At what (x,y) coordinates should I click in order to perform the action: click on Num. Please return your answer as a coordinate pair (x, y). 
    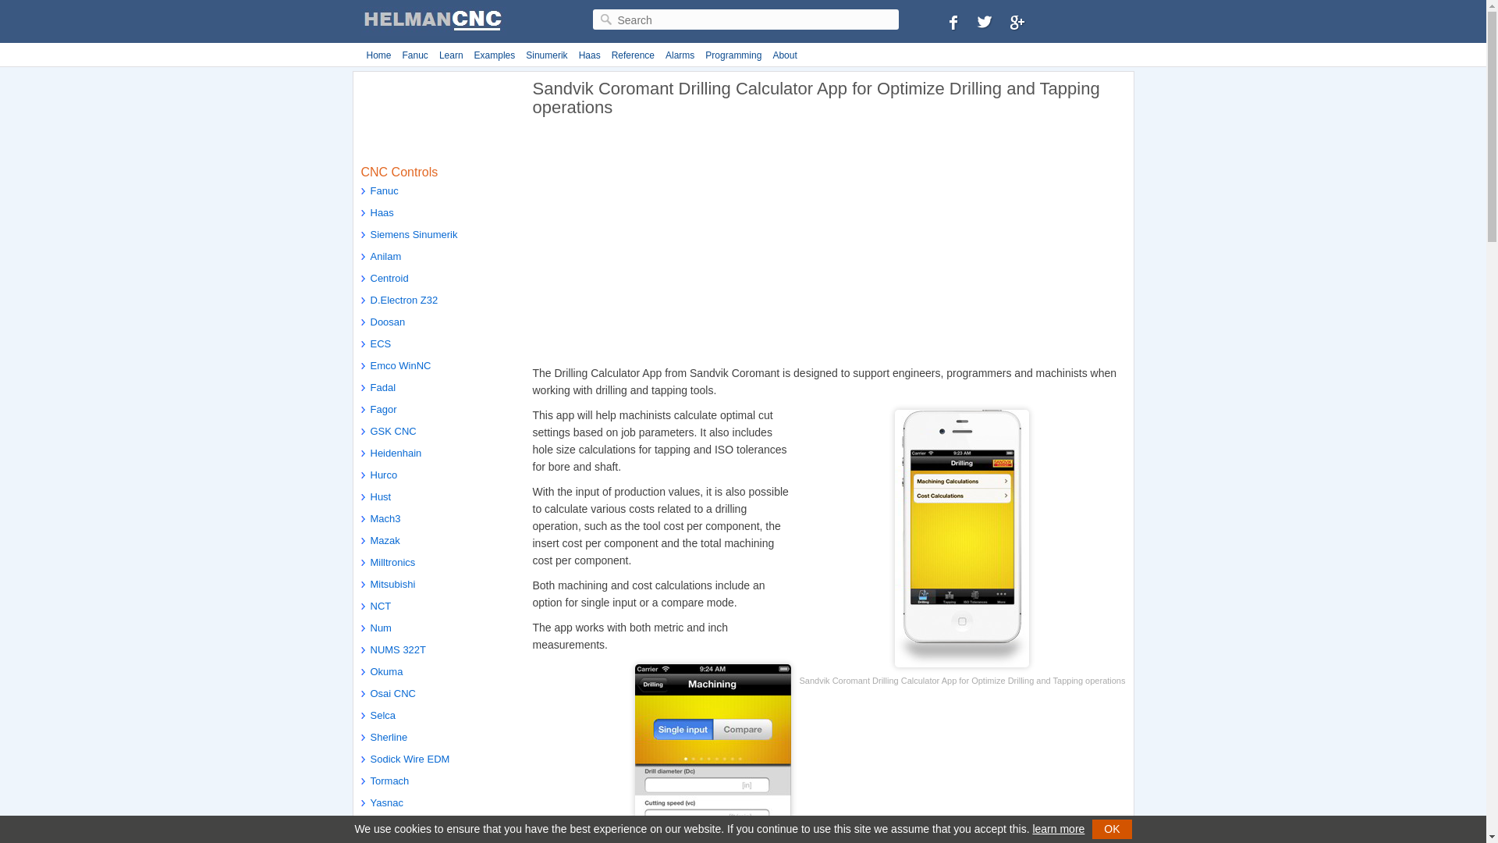
    Looking at the image, I should click on (438, 629).